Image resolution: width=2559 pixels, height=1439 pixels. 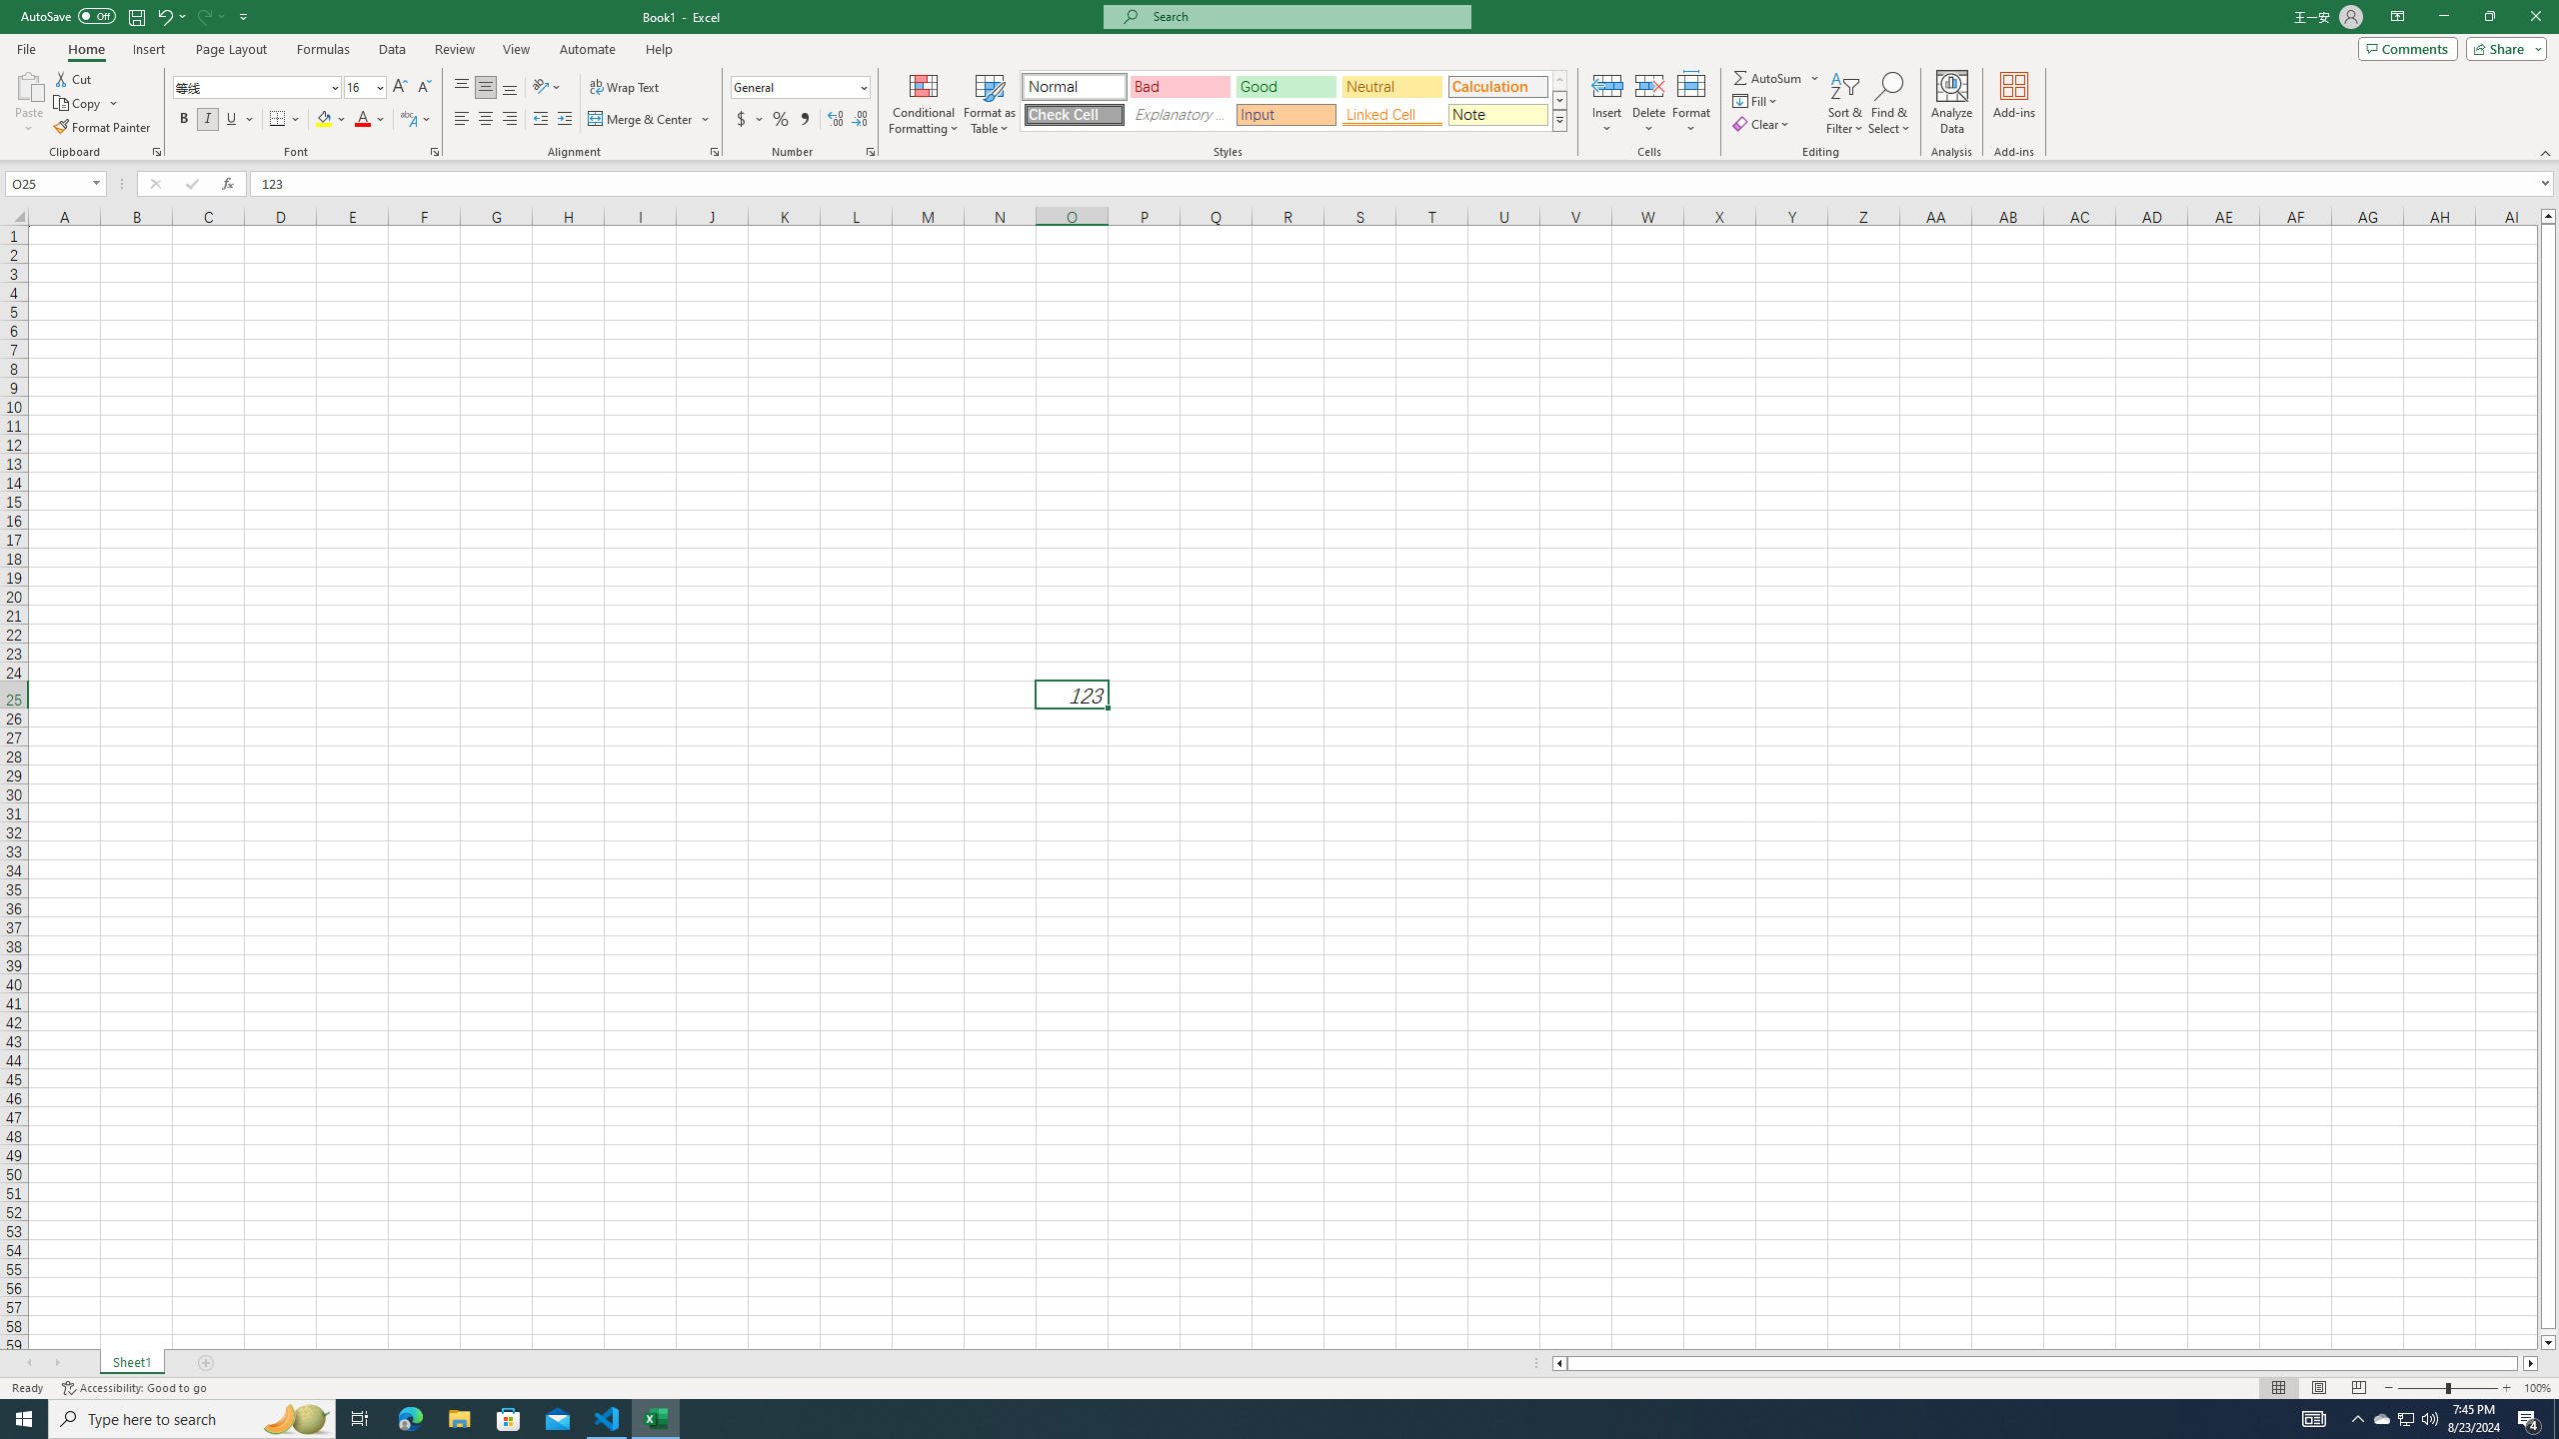 What do you see at coordinates (2397, 17) in the screenshot?
I see `Ribbon Display Options` at bounding box center [2397, 17].